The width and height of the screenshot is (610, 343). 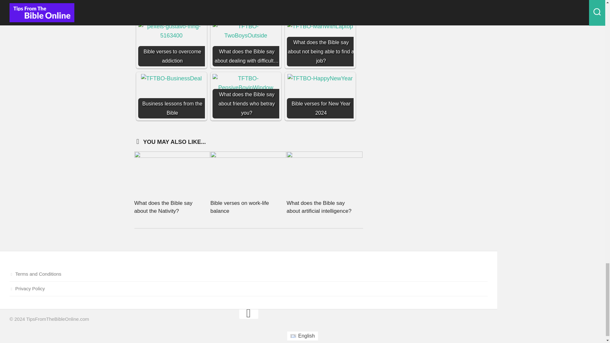 What do you see at coordinates (248, 274) in the screenshot?
I see `Terms and Conditions` at bounding box center [248, 274].